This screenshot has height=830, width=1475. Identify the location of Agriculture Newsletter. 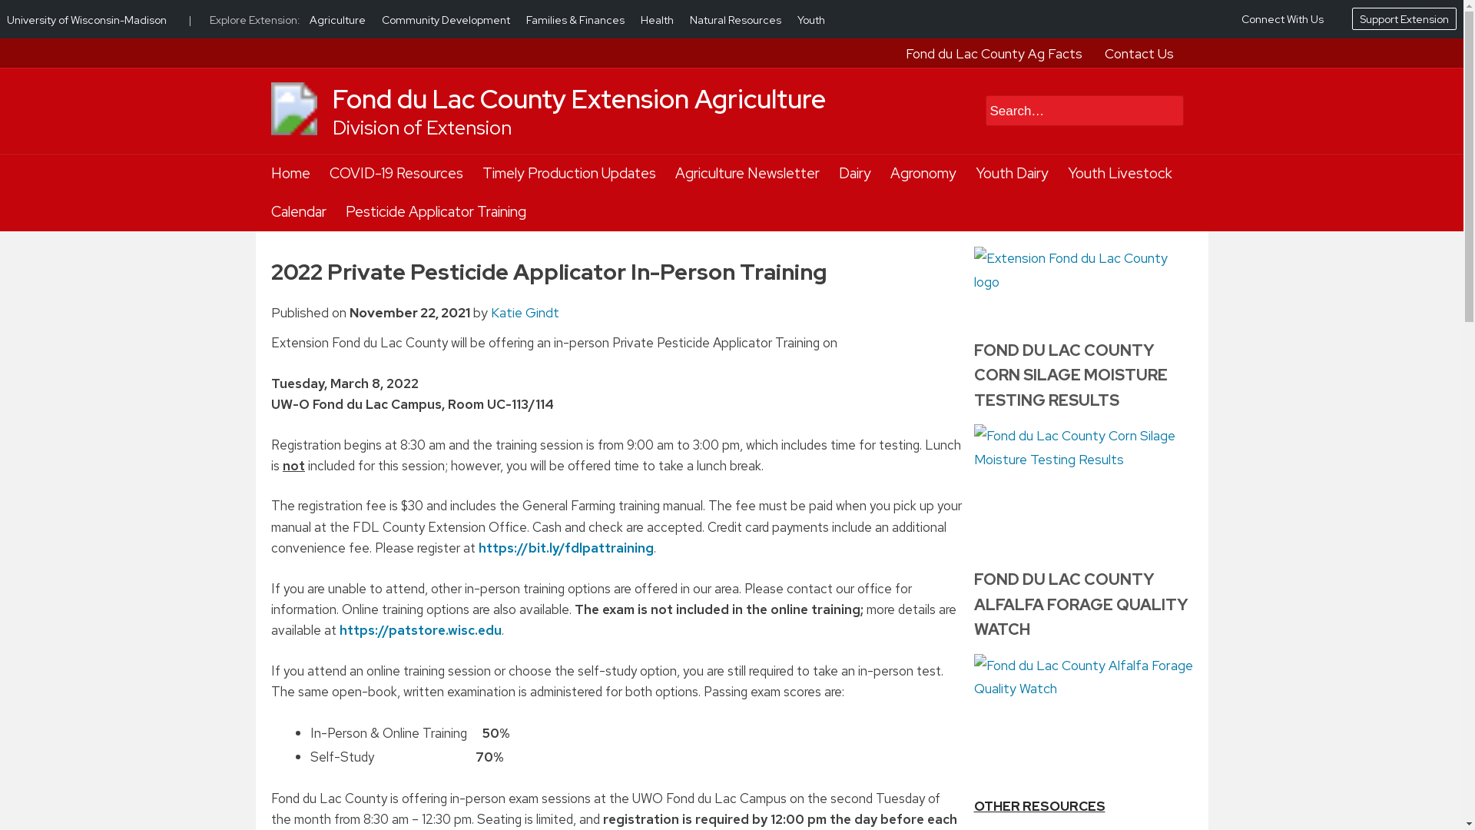
(746, 173).